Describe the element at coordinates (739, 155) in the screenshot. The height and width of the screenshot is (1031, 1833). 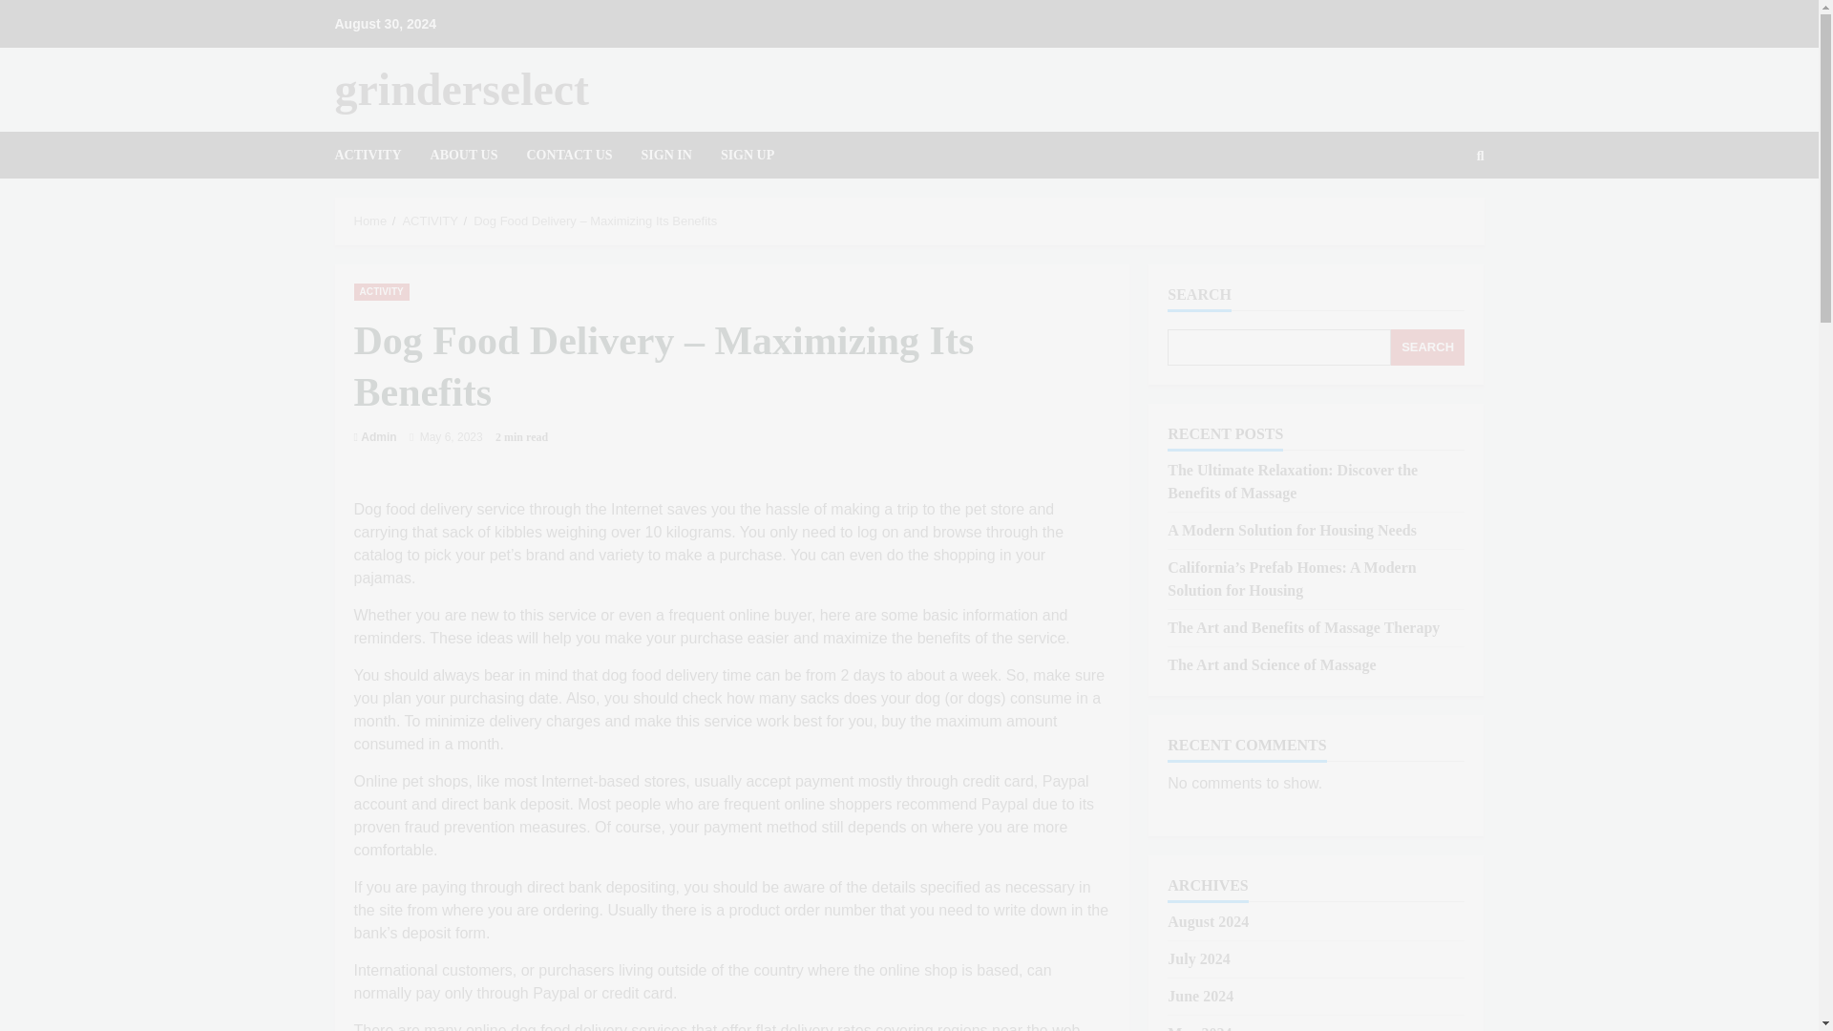
I see `SIGN UP` at that location.